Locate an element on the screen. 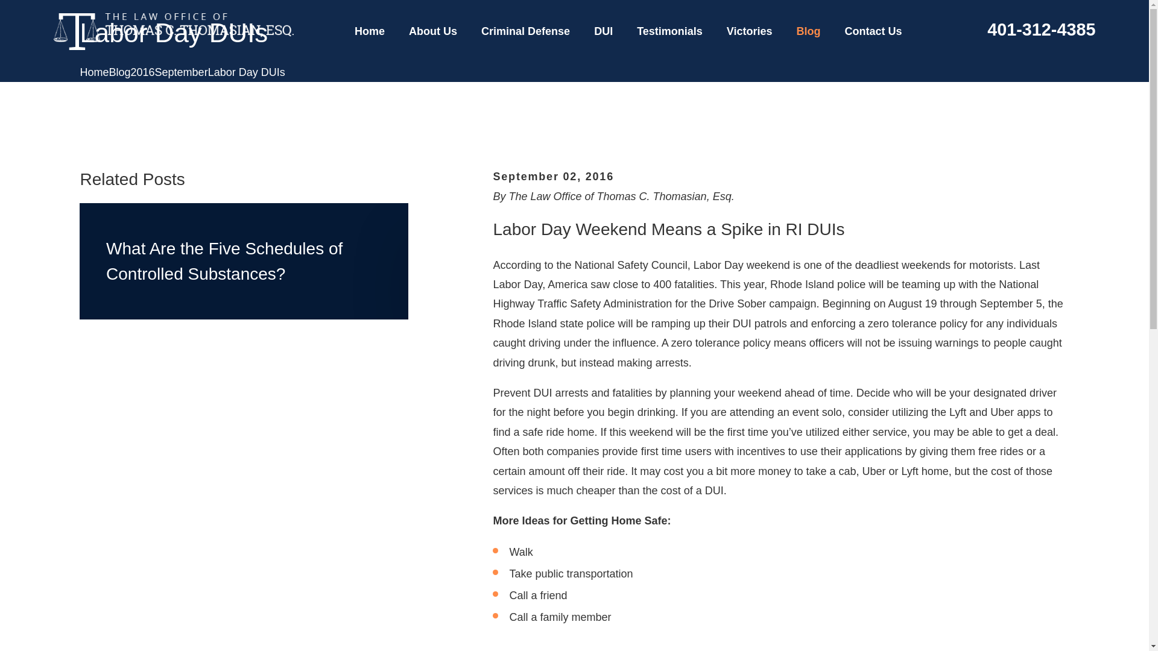 The width and height of the screenshot is (1158, 651). Go Home is located at coordinates (94, 72).